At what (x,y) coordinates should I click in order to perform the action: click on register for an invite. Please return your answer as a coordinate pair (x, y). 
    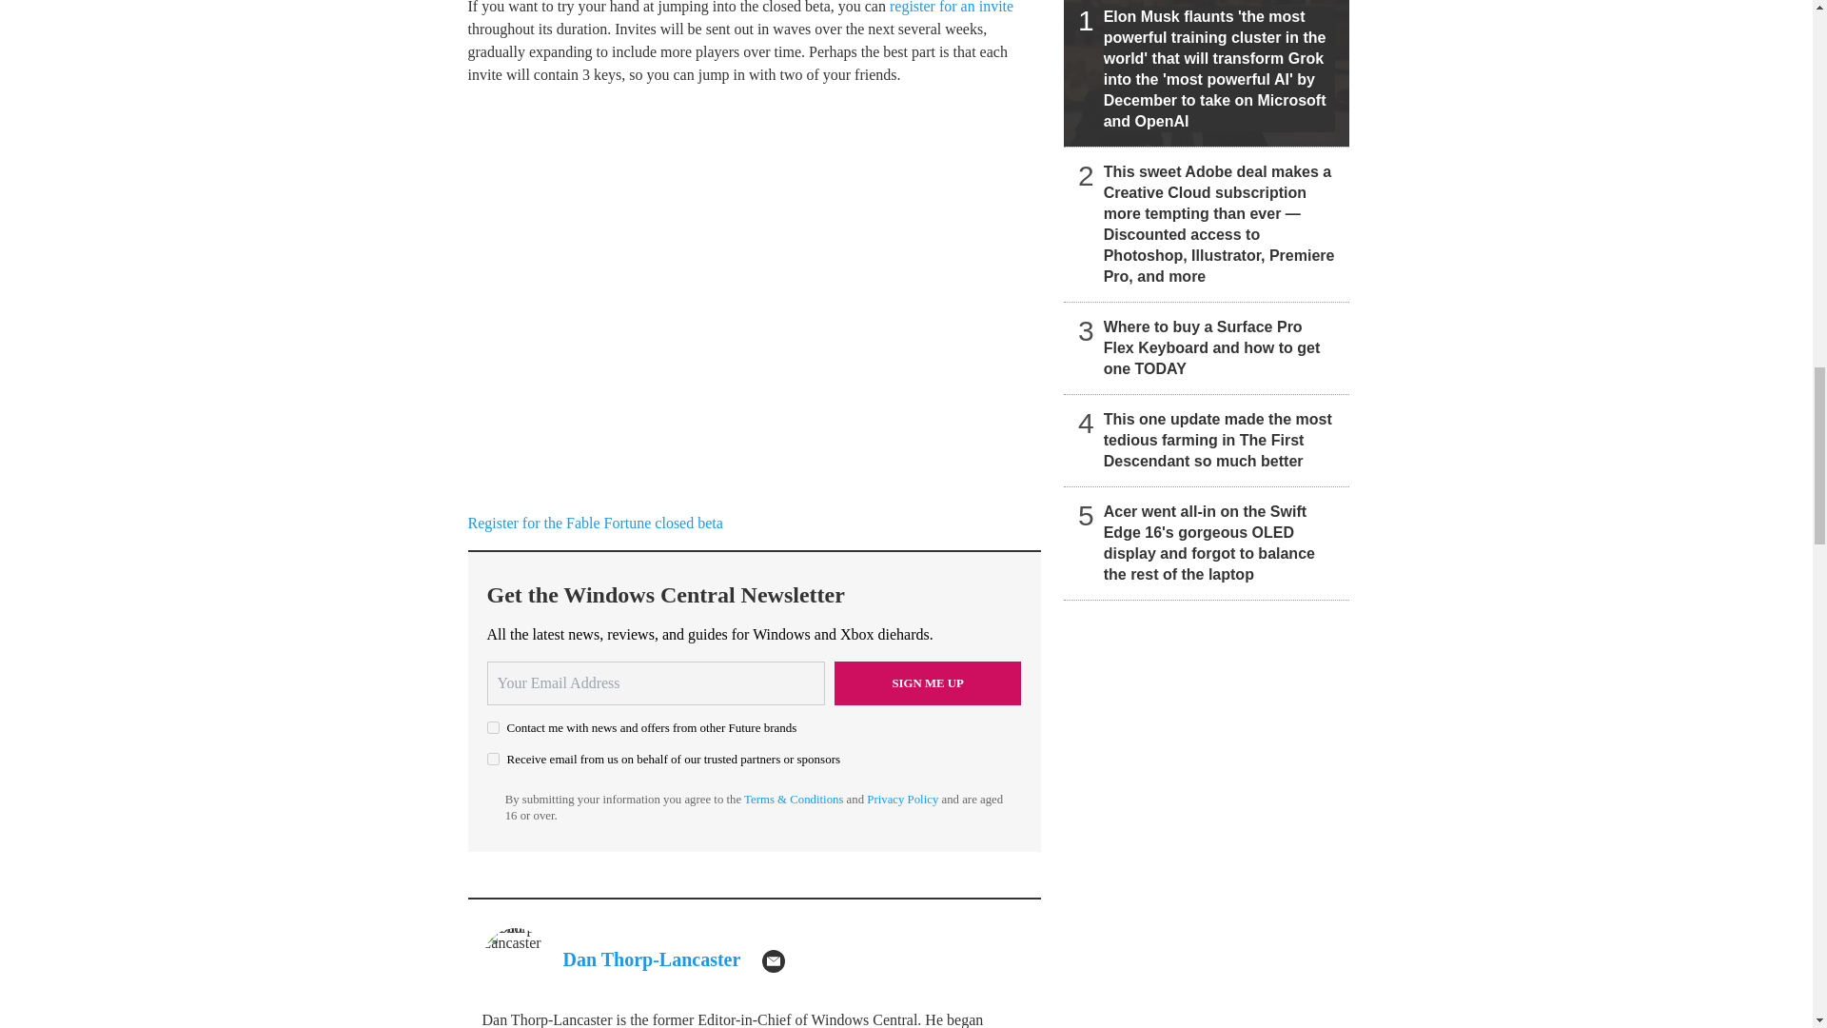
    Looking at the image, I should click on (952, 8).